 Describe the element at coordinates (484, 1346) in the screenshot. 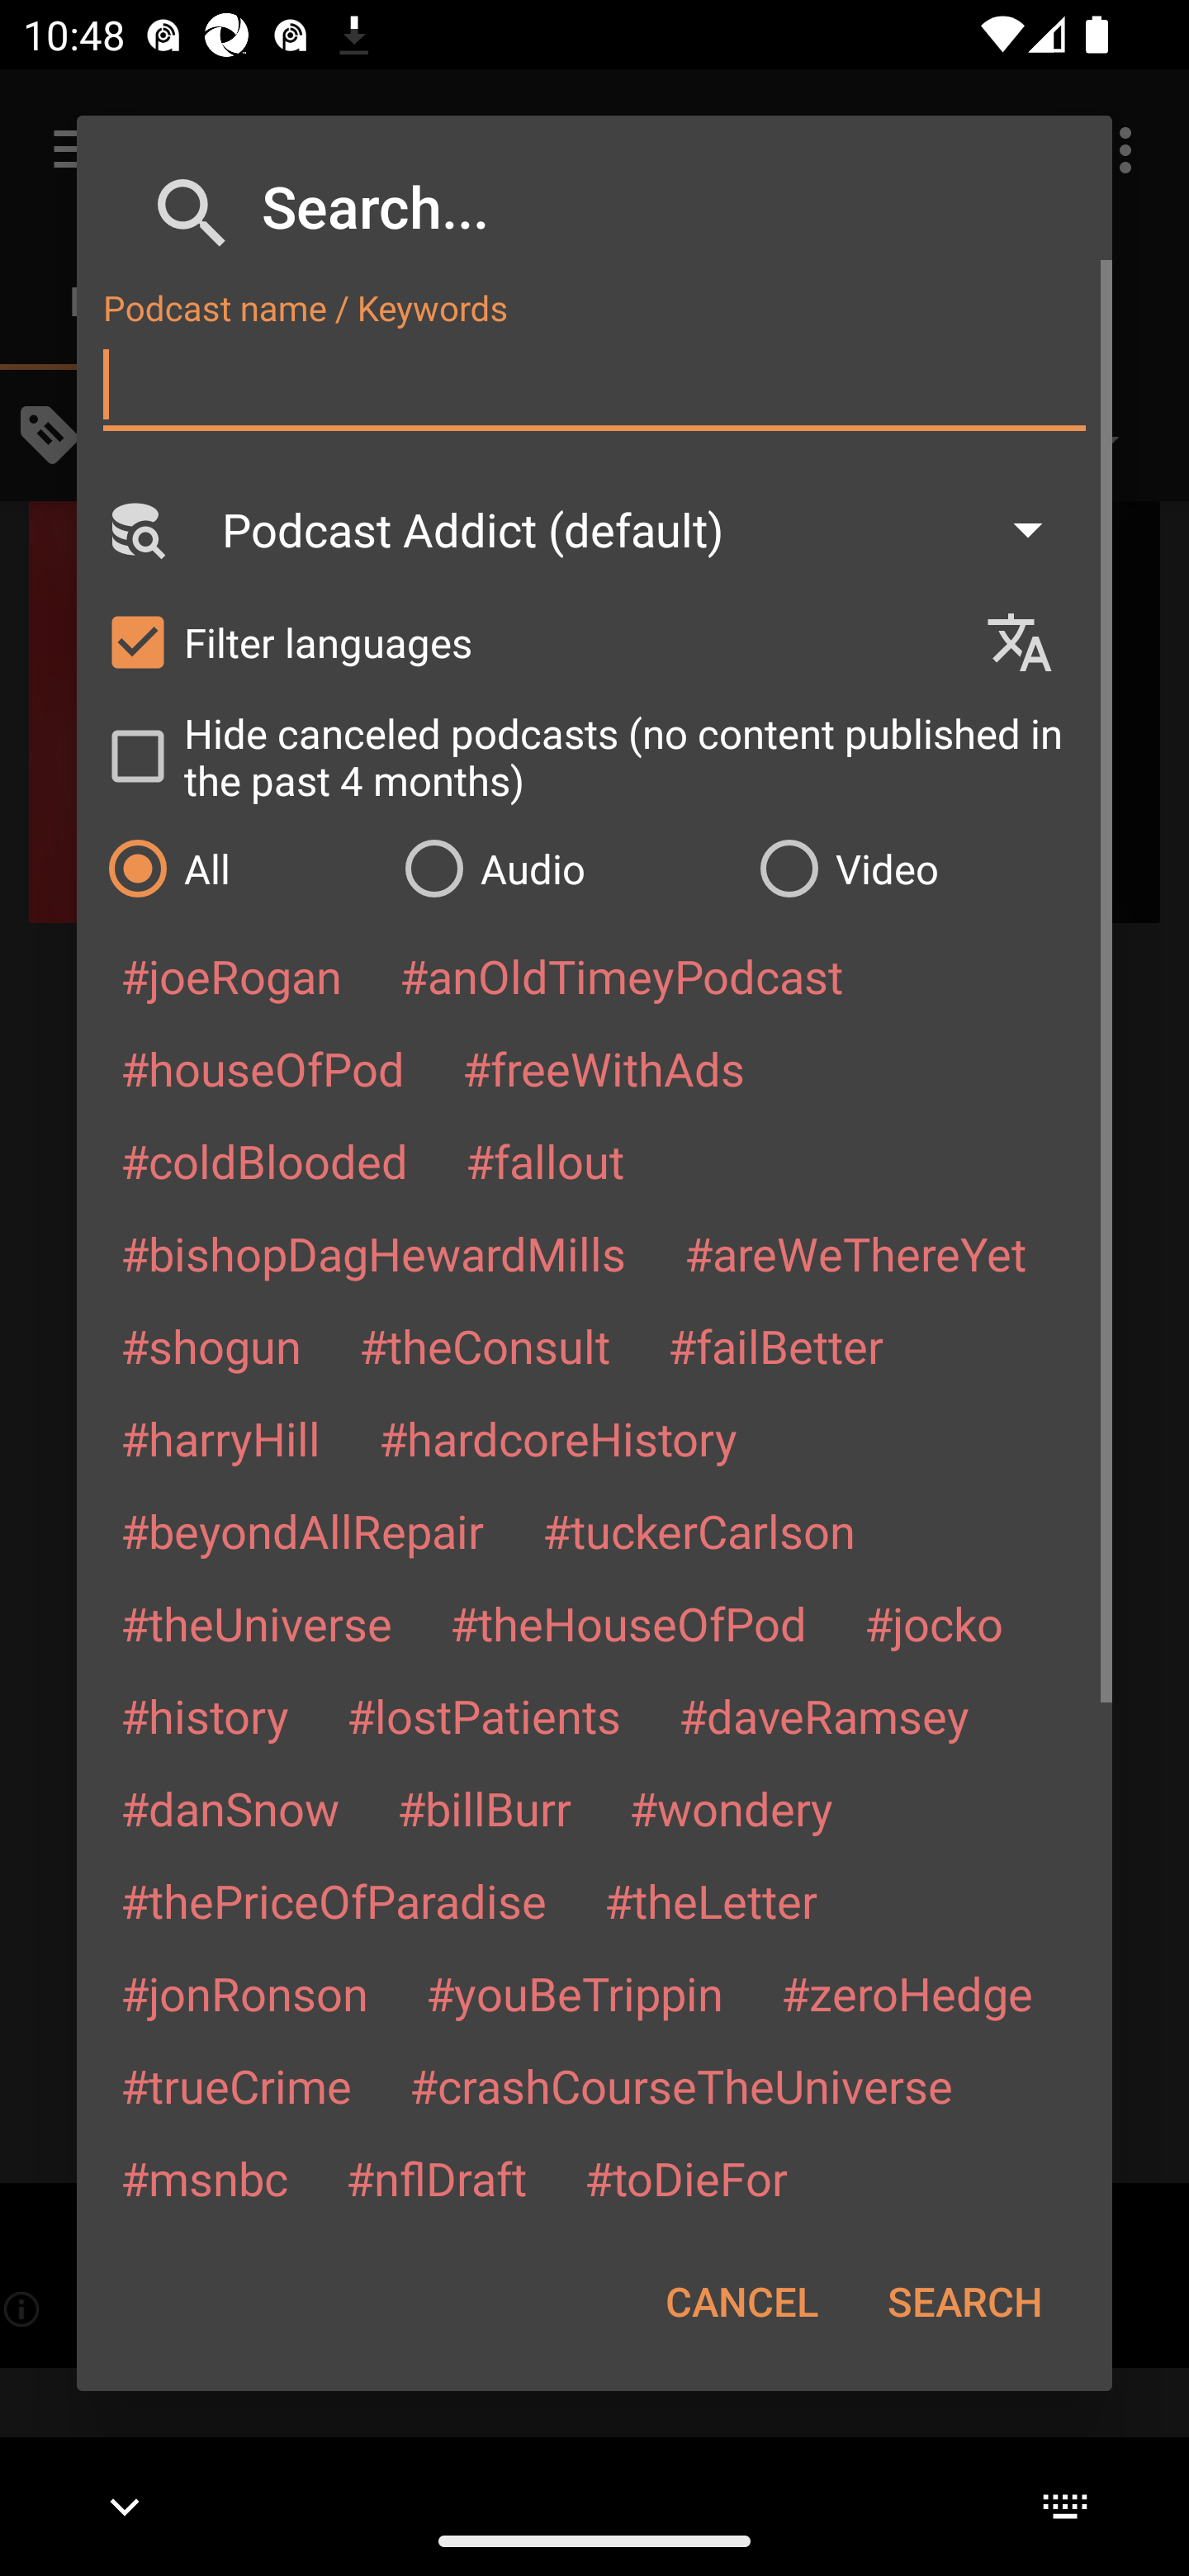

I see `#theConsult` at that location.